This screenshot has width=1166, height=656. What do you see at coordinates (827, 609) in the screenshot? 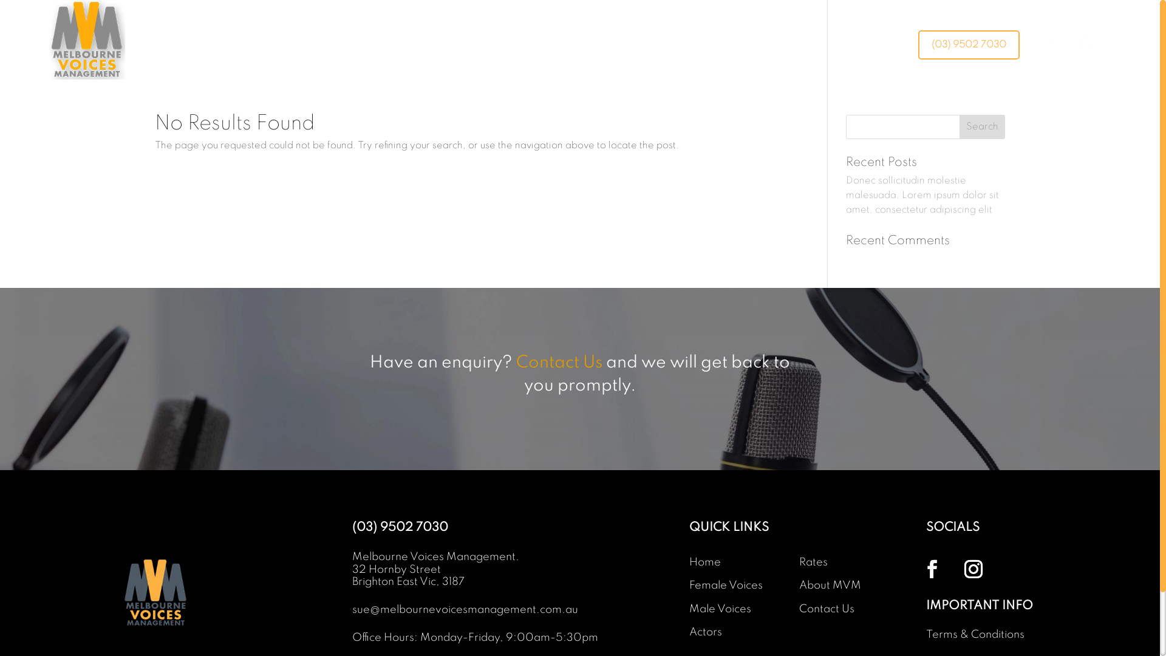
I see `Contact Us` at bounding box center [827, 609].